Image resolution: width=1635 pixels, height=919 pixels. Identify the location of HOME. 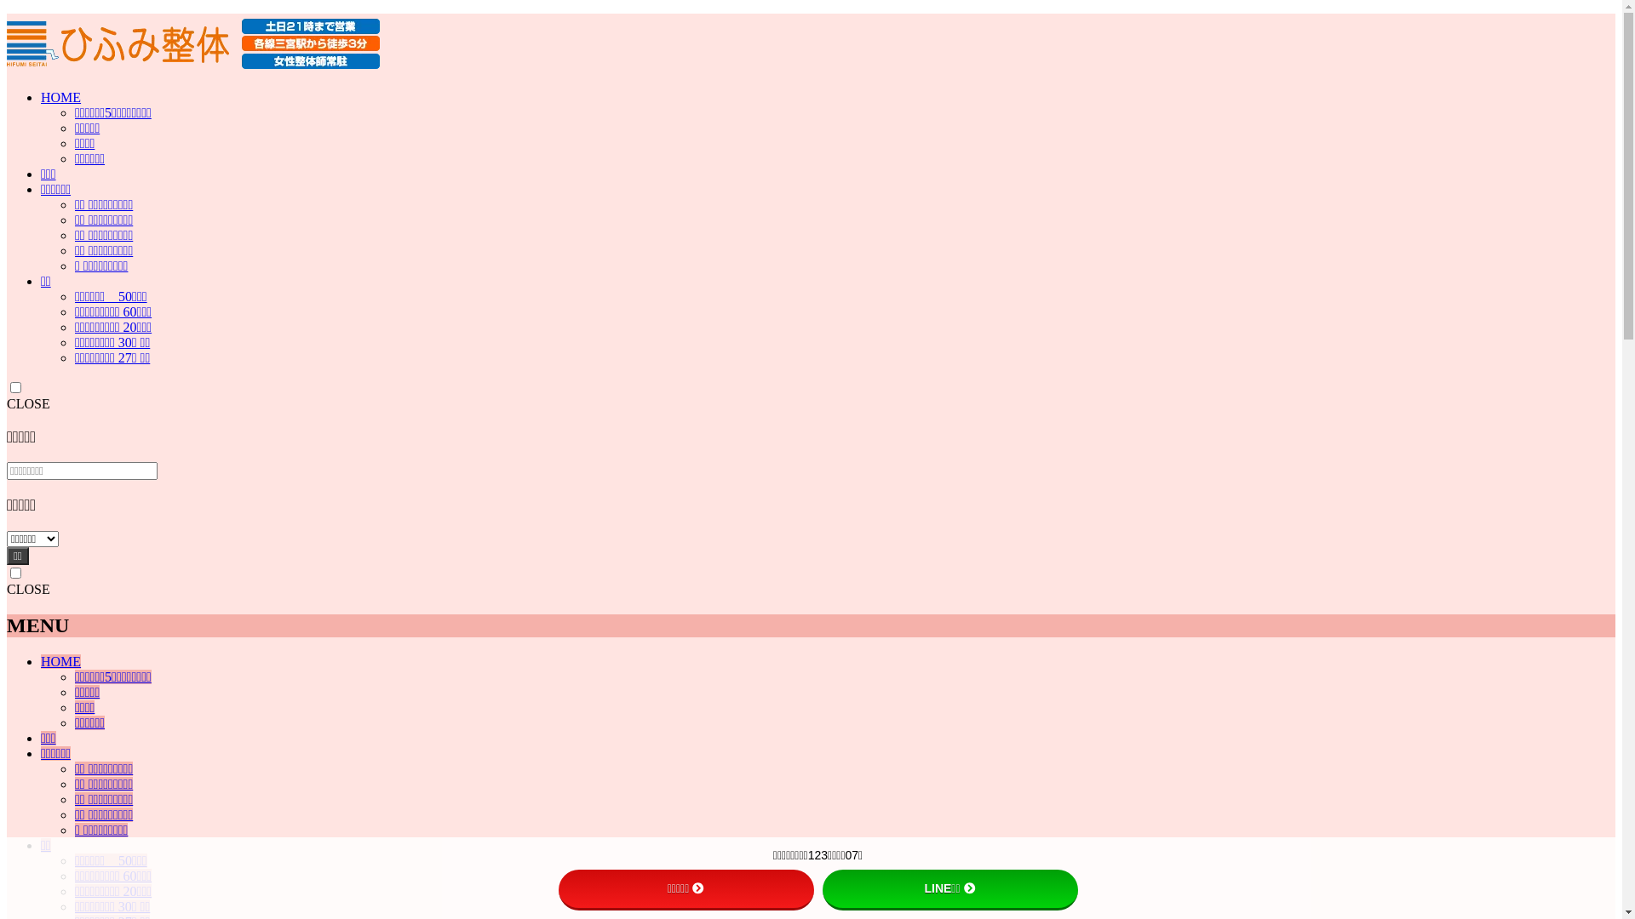
(61, 97).